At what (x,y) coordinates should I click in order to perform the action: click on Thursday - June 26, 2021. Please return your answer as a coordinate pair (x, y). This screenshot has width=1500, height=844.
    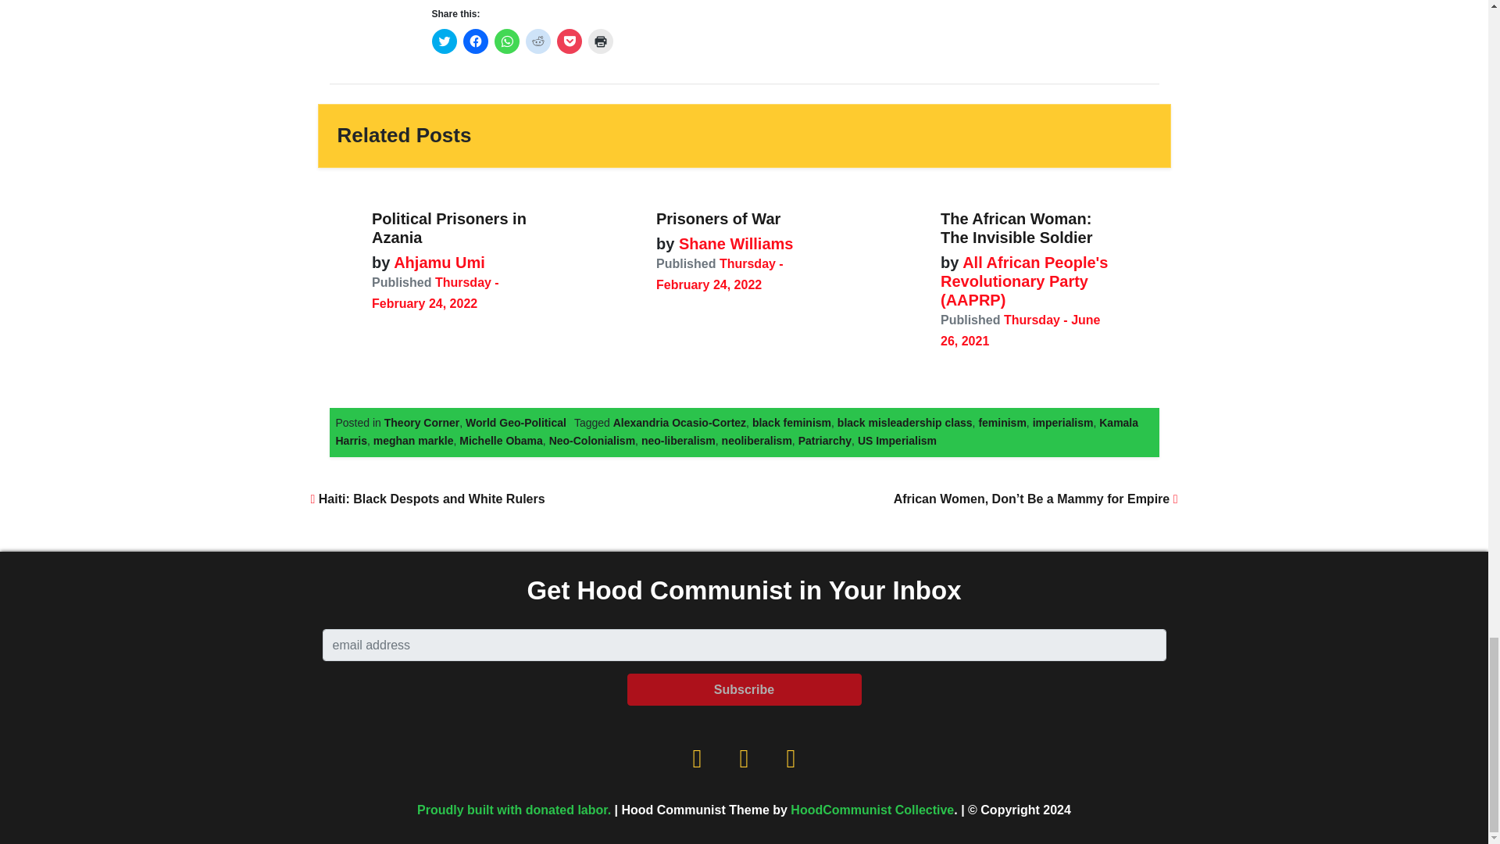
    Looking at the image, I should click on (1020, 330).